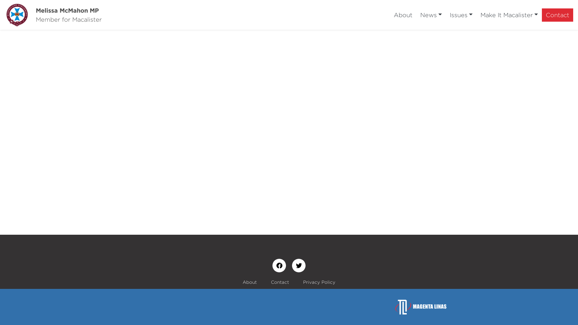 The image size is (578, 325). I want to click on News, so click(431, 15).